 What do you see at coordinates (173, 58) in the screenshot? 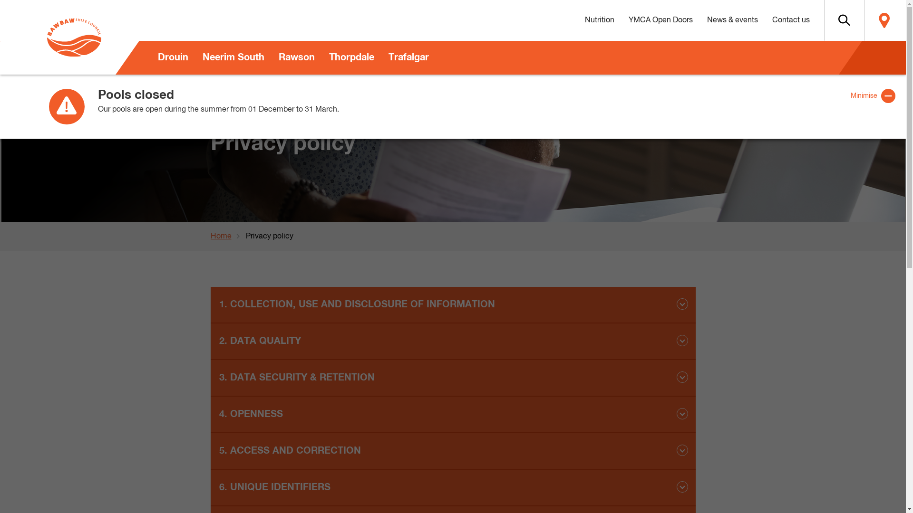
I see `Drouin` at bounding box center [173, 58].